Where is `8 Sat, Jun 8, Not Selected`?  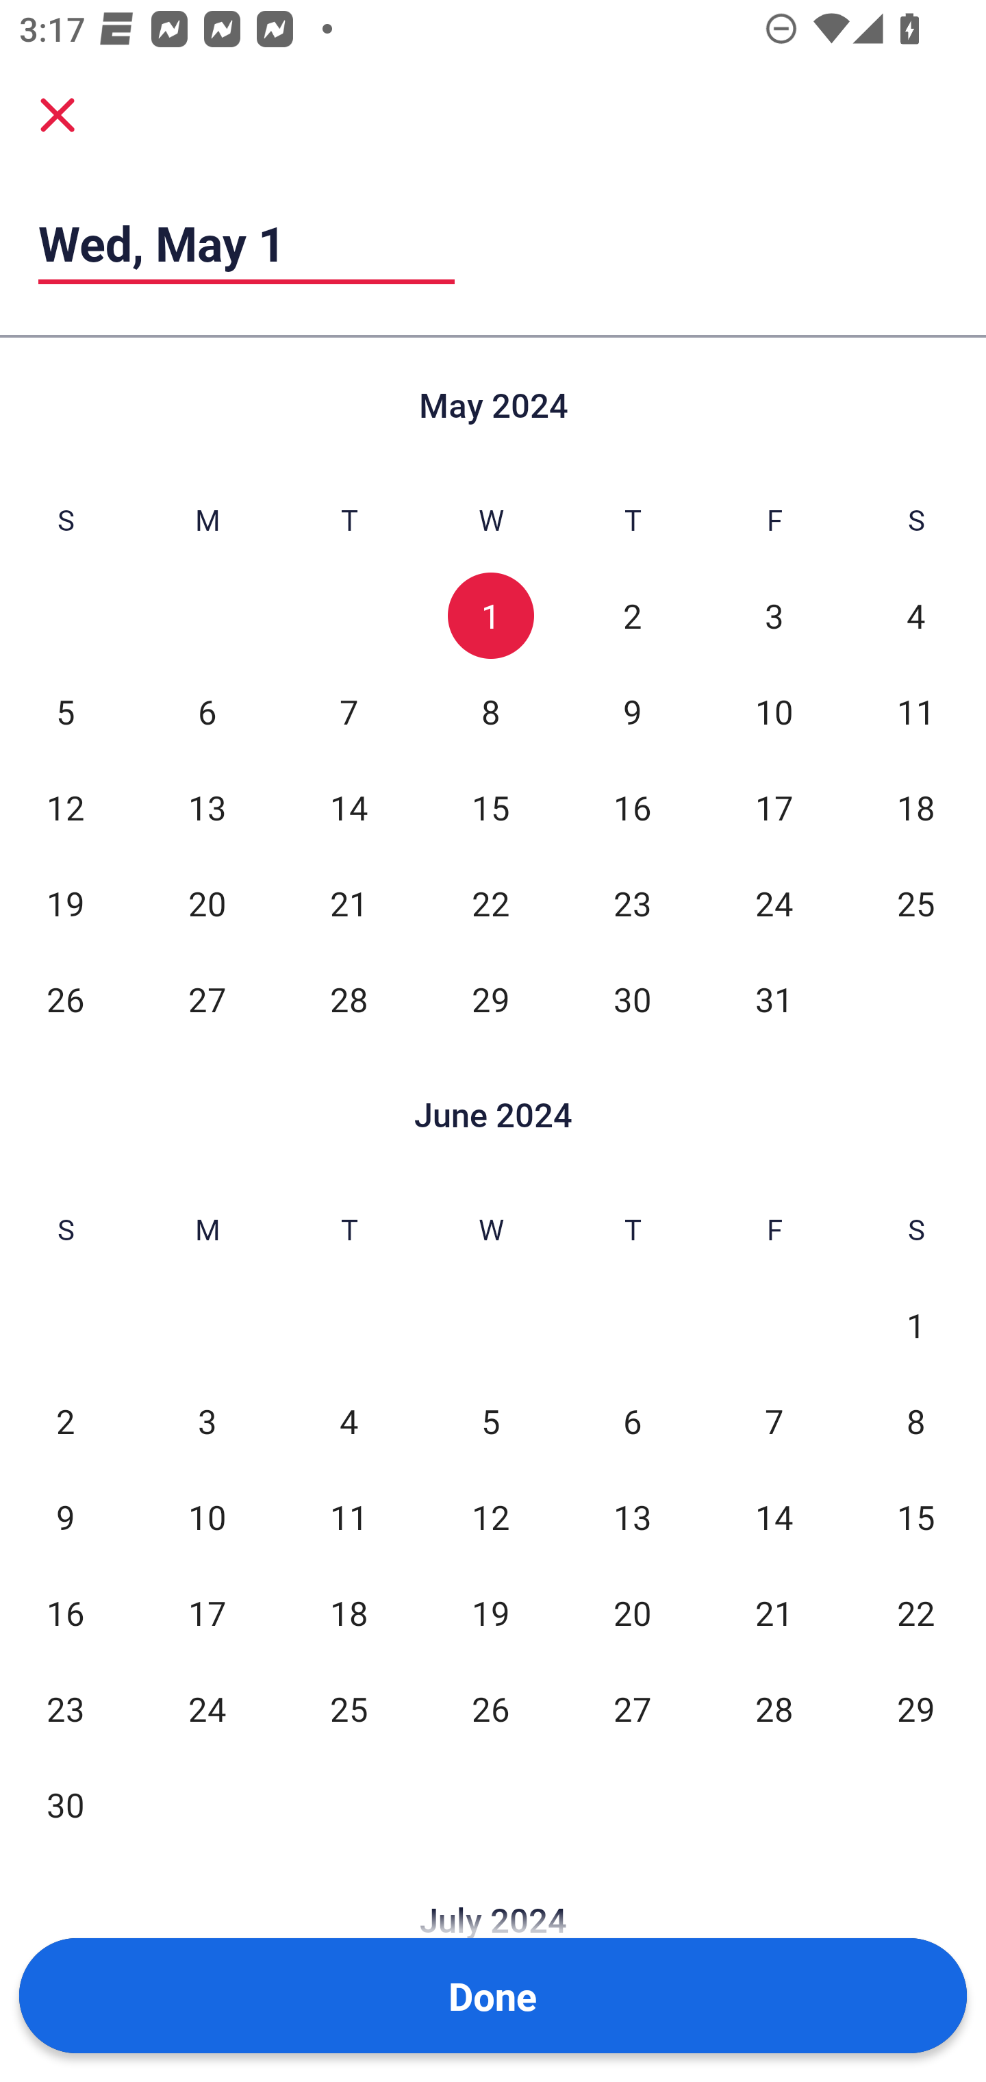
8 Sat, Jun 8, Not Selected is located at coordinates (916, 1422).